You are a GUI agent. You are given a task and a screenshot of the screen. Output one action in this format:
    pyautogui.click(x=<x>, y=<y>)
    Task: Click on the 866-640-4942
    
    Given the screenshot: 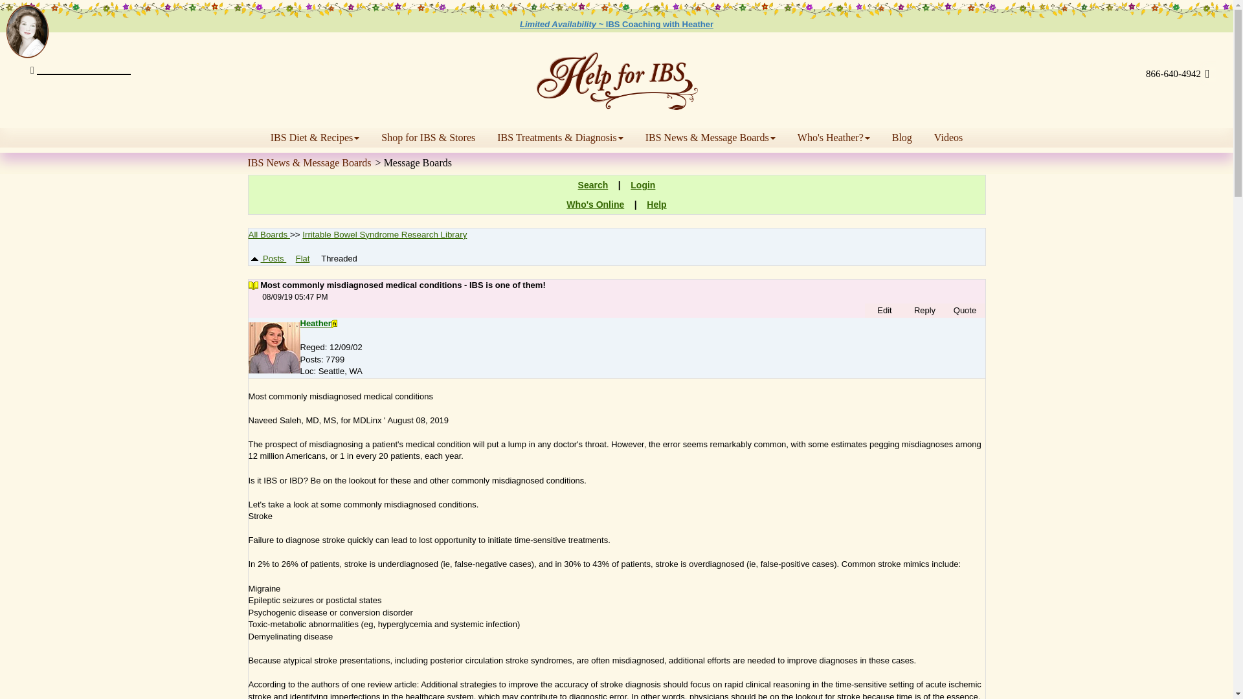 What is the action you would take?
    pyautogui.click(x=1173, y=74)
    